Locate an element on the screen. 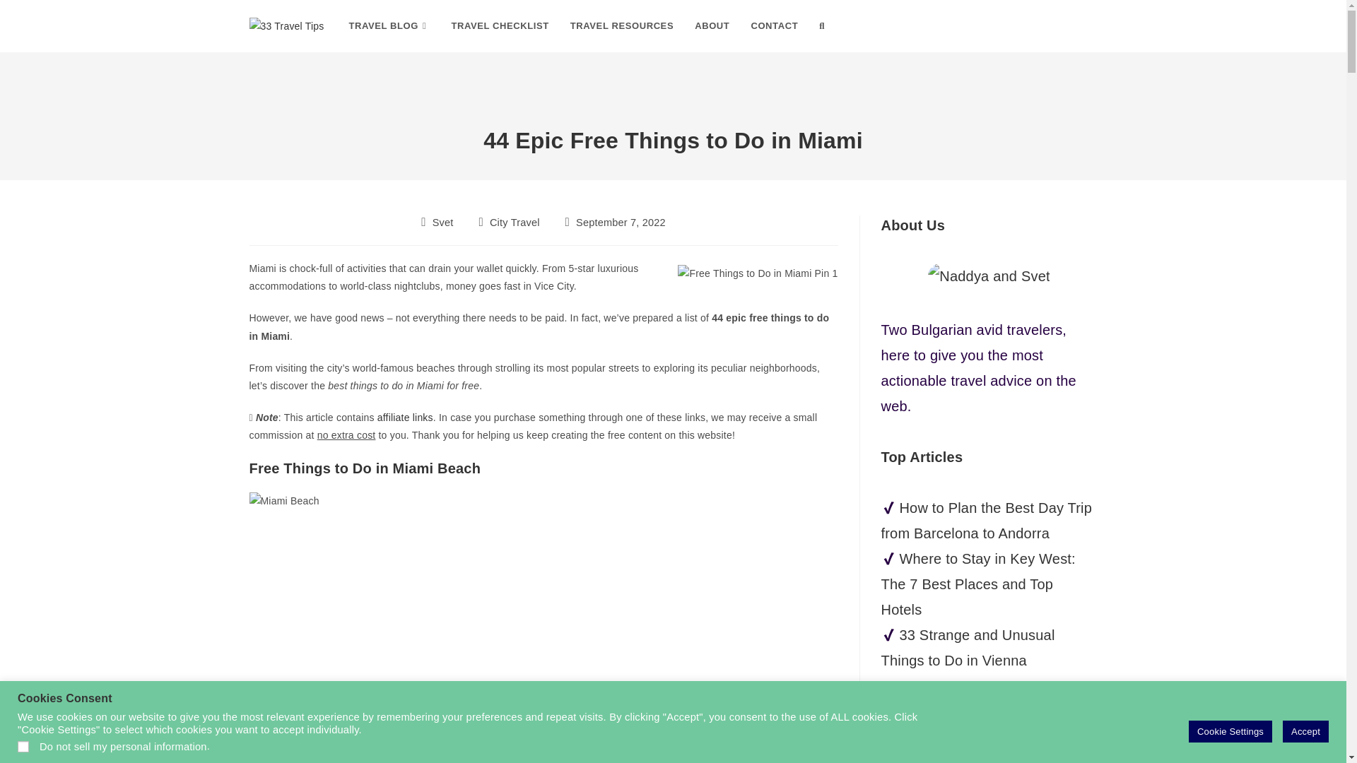 The height and width of the screenshot is (763, 1357). CONTACT is located at coordinates (774, 26).